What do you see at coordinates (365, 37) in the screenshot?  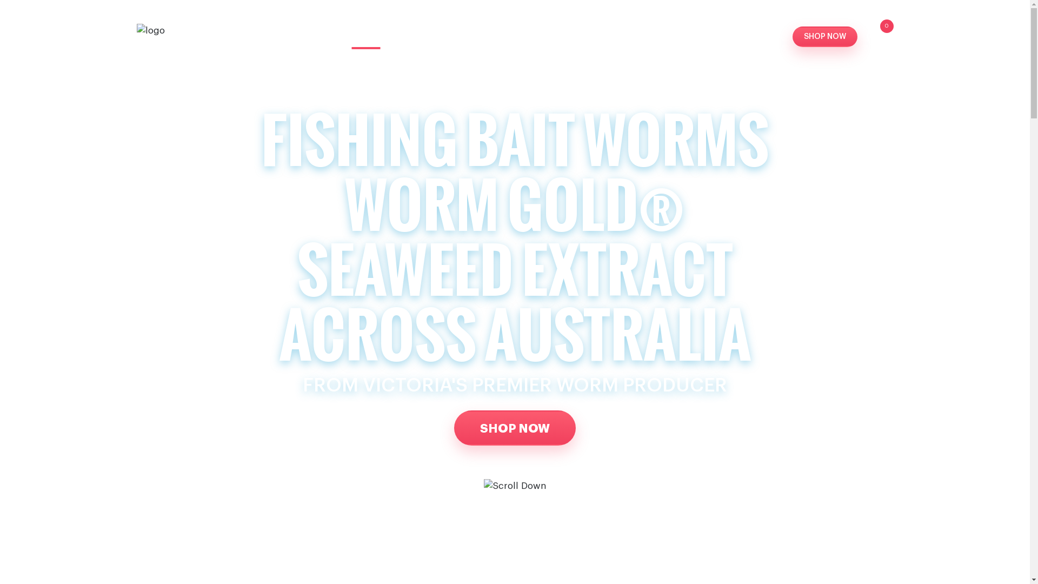 I see `HOME` at bounding box center [365, 37].